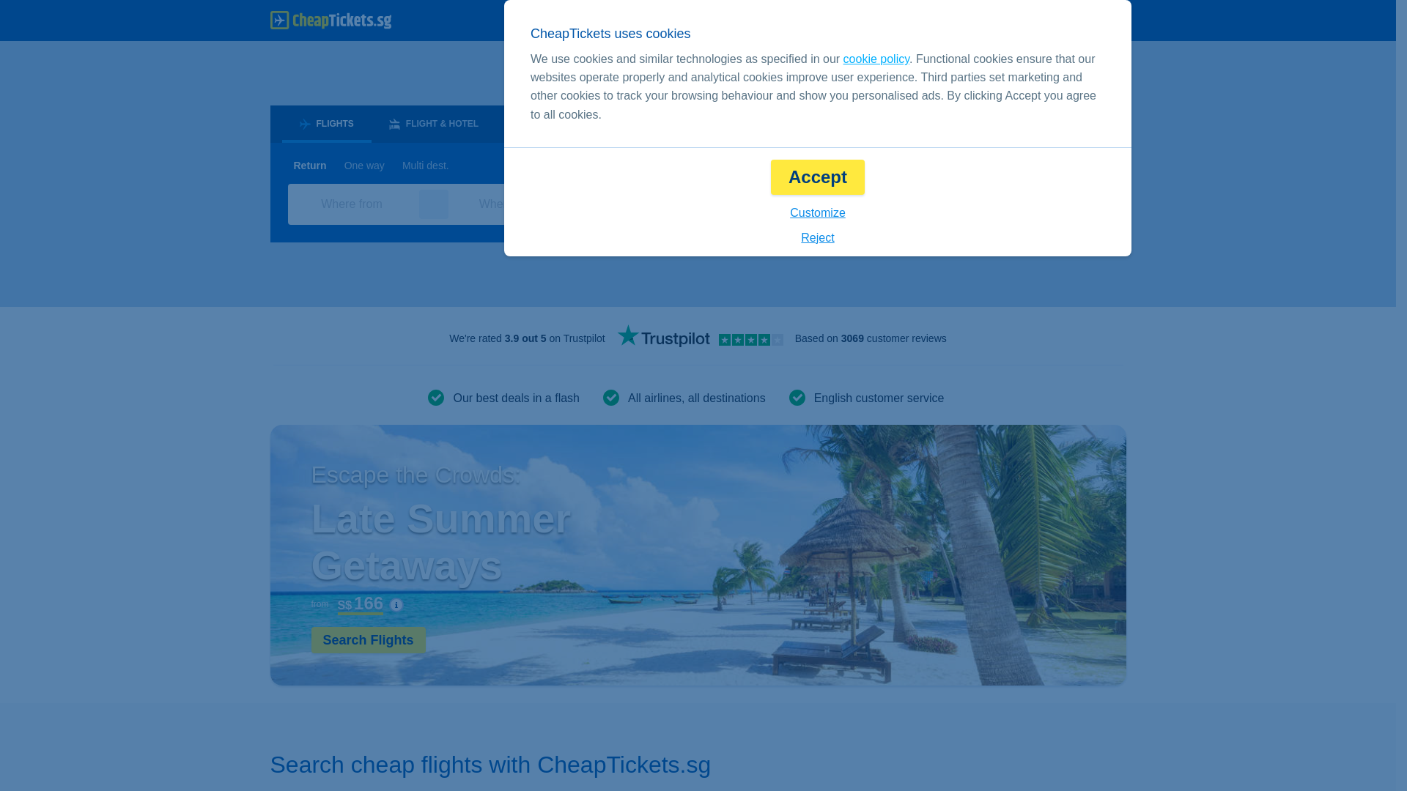 Image resolution: width=1407 pixels, height=791 pixels. I want to click on Search, so click(1051, 204).